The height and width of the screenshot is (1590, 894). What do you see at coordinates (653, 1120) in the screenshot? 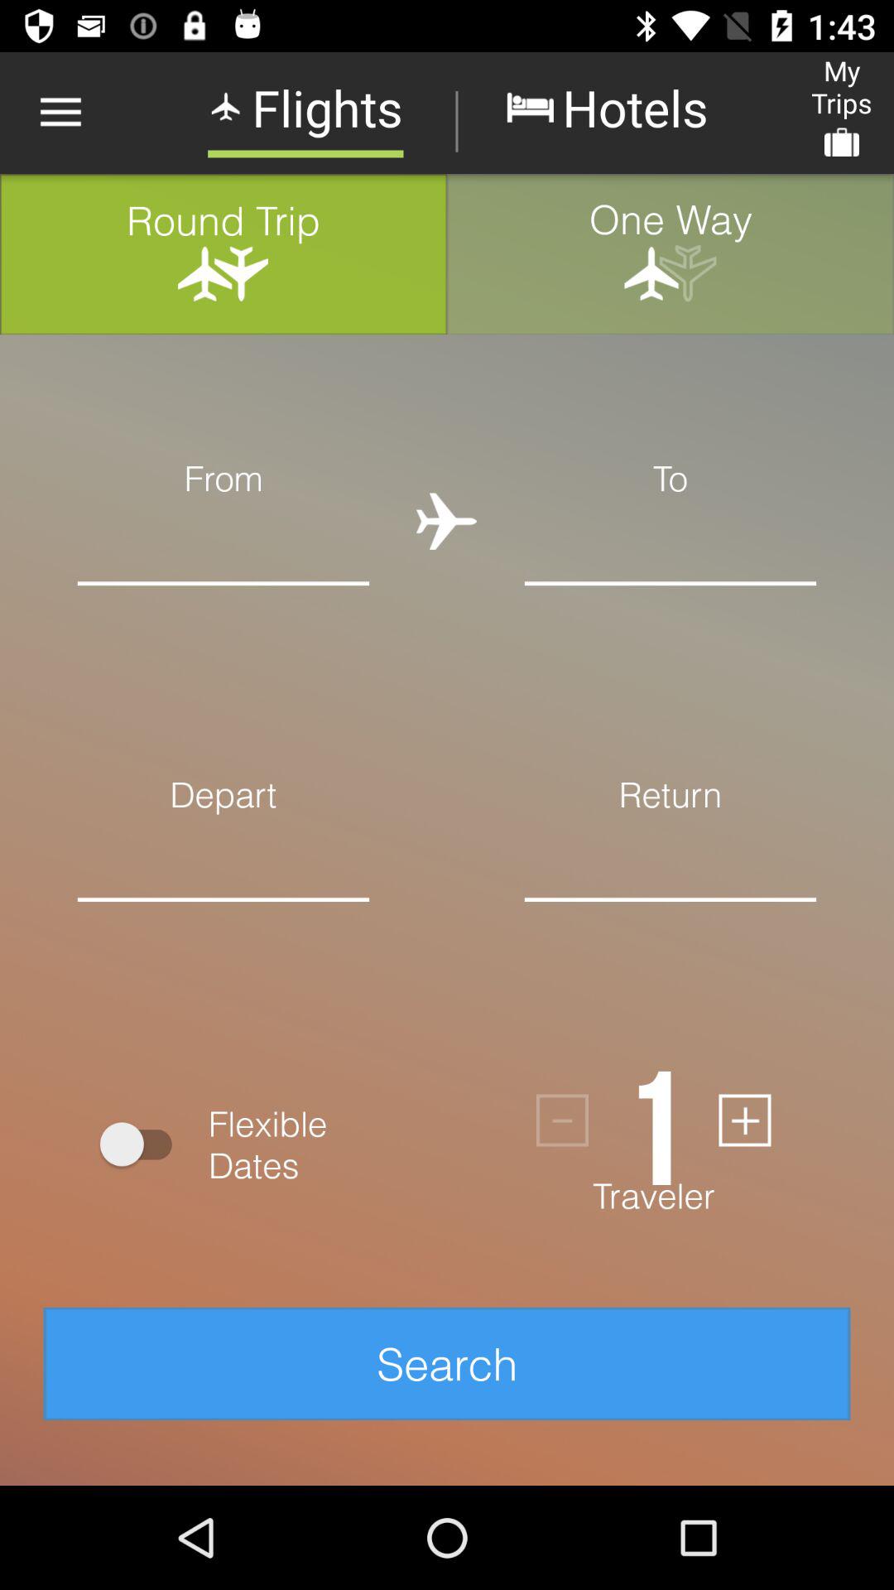
I see `launch item above search` at bounding box center [653, 1120].